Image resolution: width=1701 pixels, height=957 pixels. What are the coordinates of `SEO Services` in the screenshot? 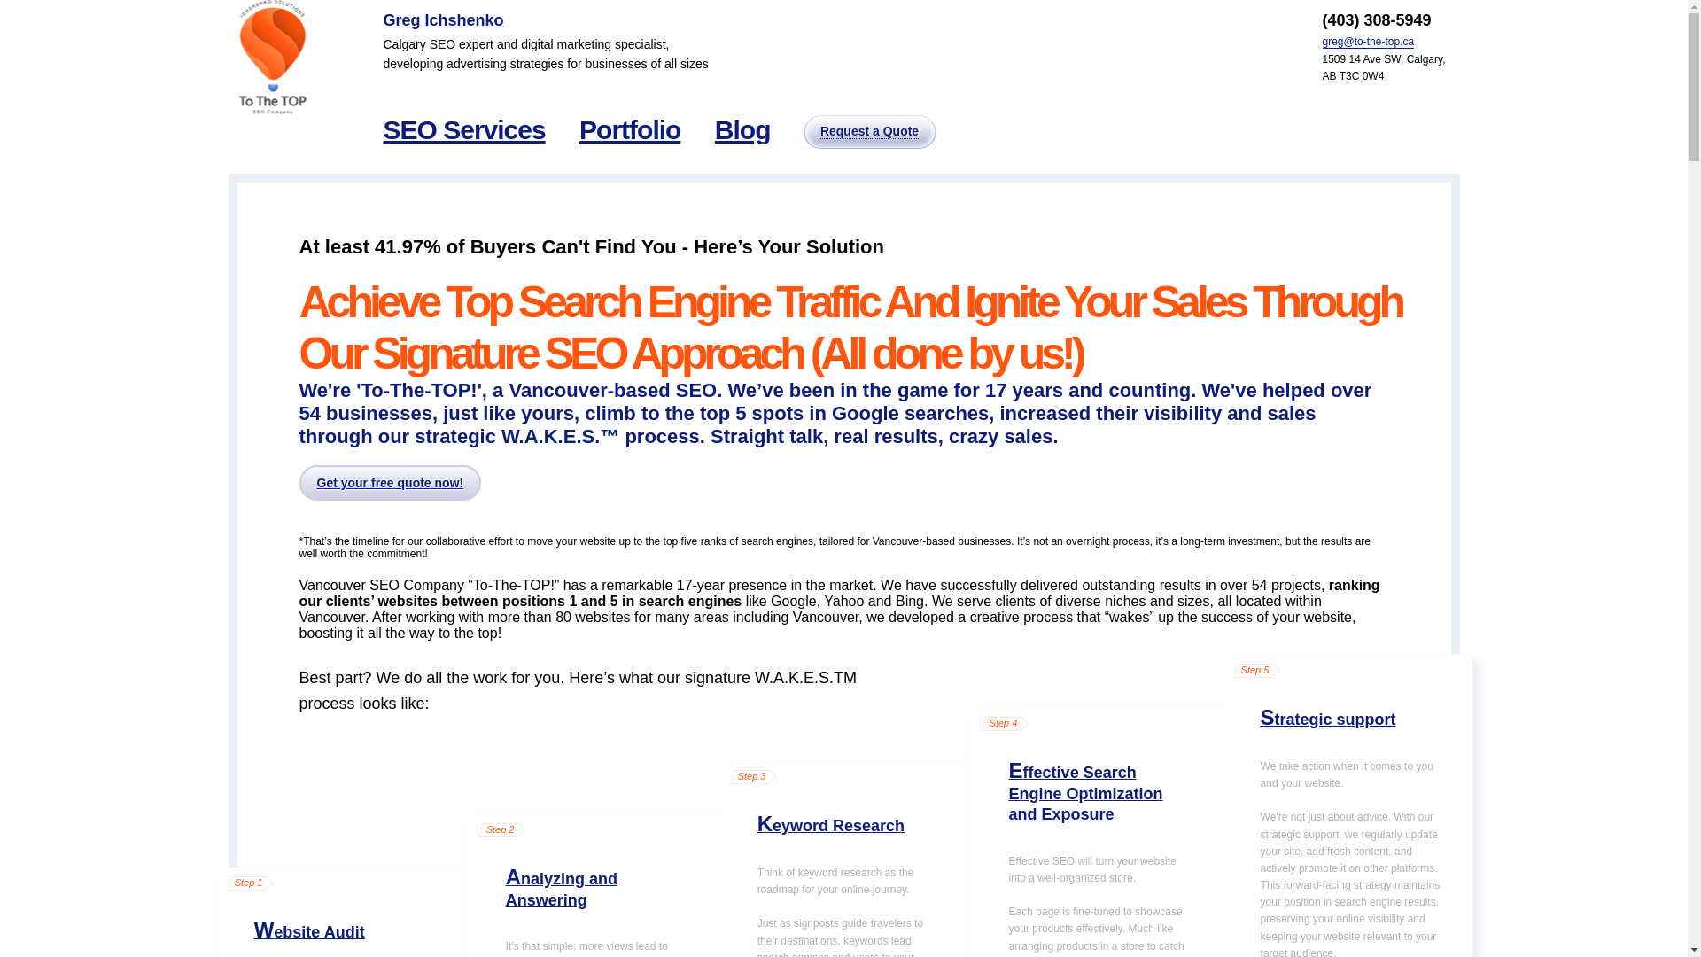 It's located at (463, 129).